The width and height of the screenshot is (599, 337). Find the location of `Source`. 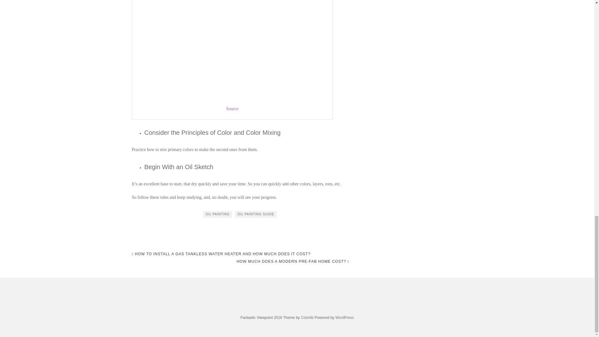

Source is located at coordinates (232, 109).